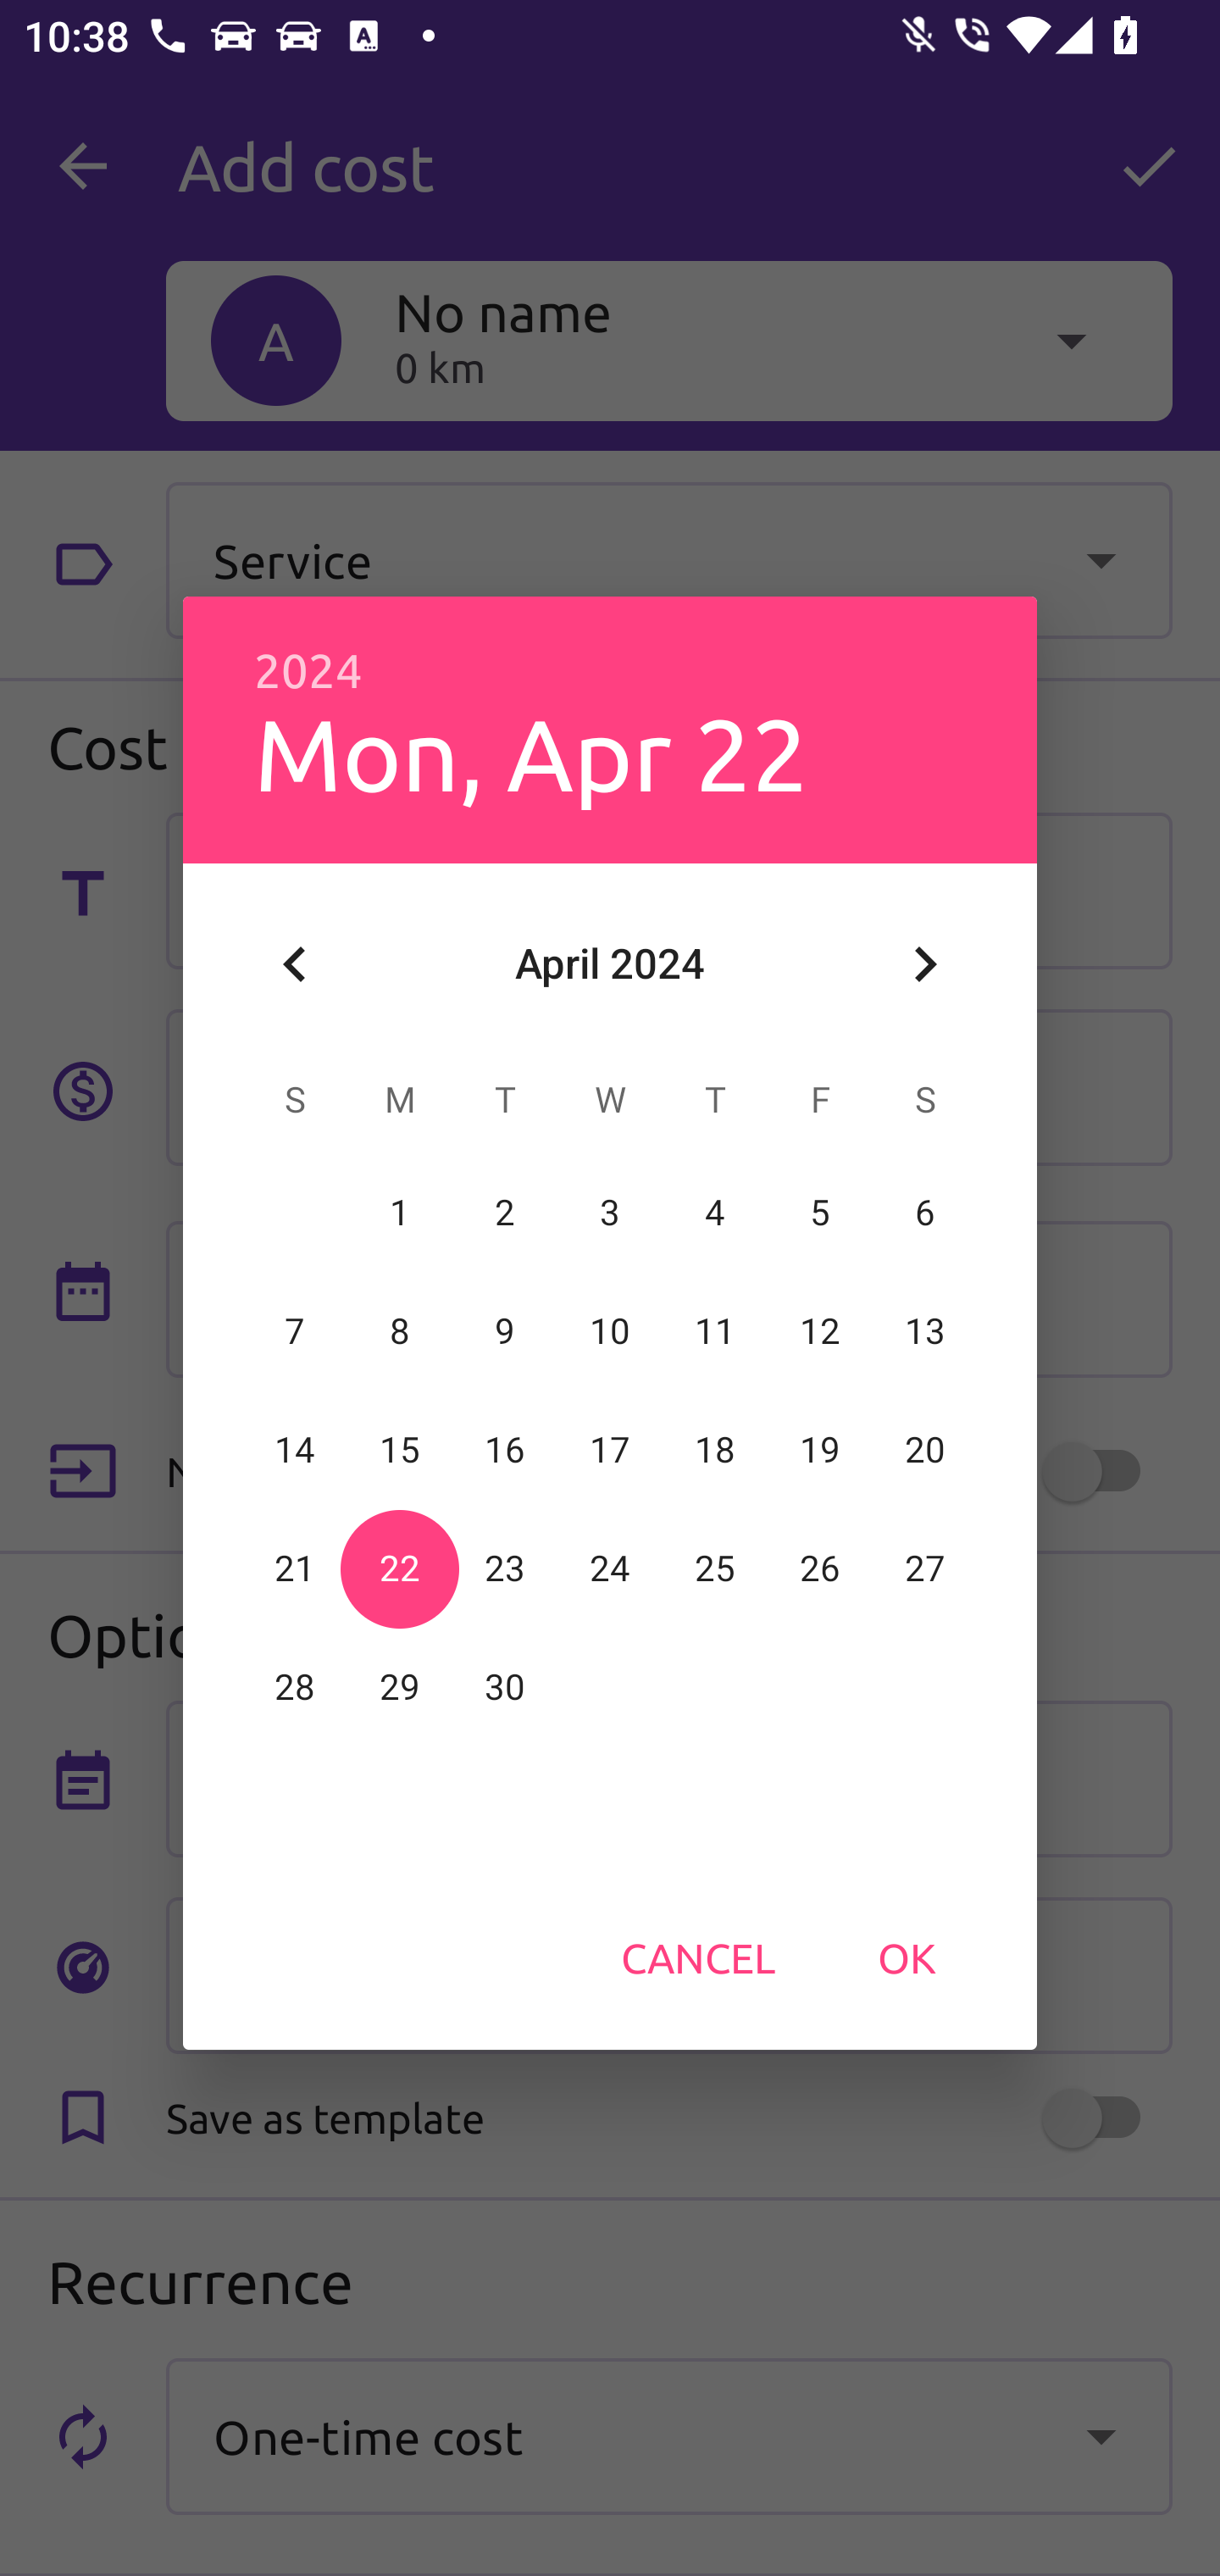 The image size is (1220, 2576). Describe the element at coordinates (530, 752) in the screenshot. I see `Mon, Apr 22` at that location.